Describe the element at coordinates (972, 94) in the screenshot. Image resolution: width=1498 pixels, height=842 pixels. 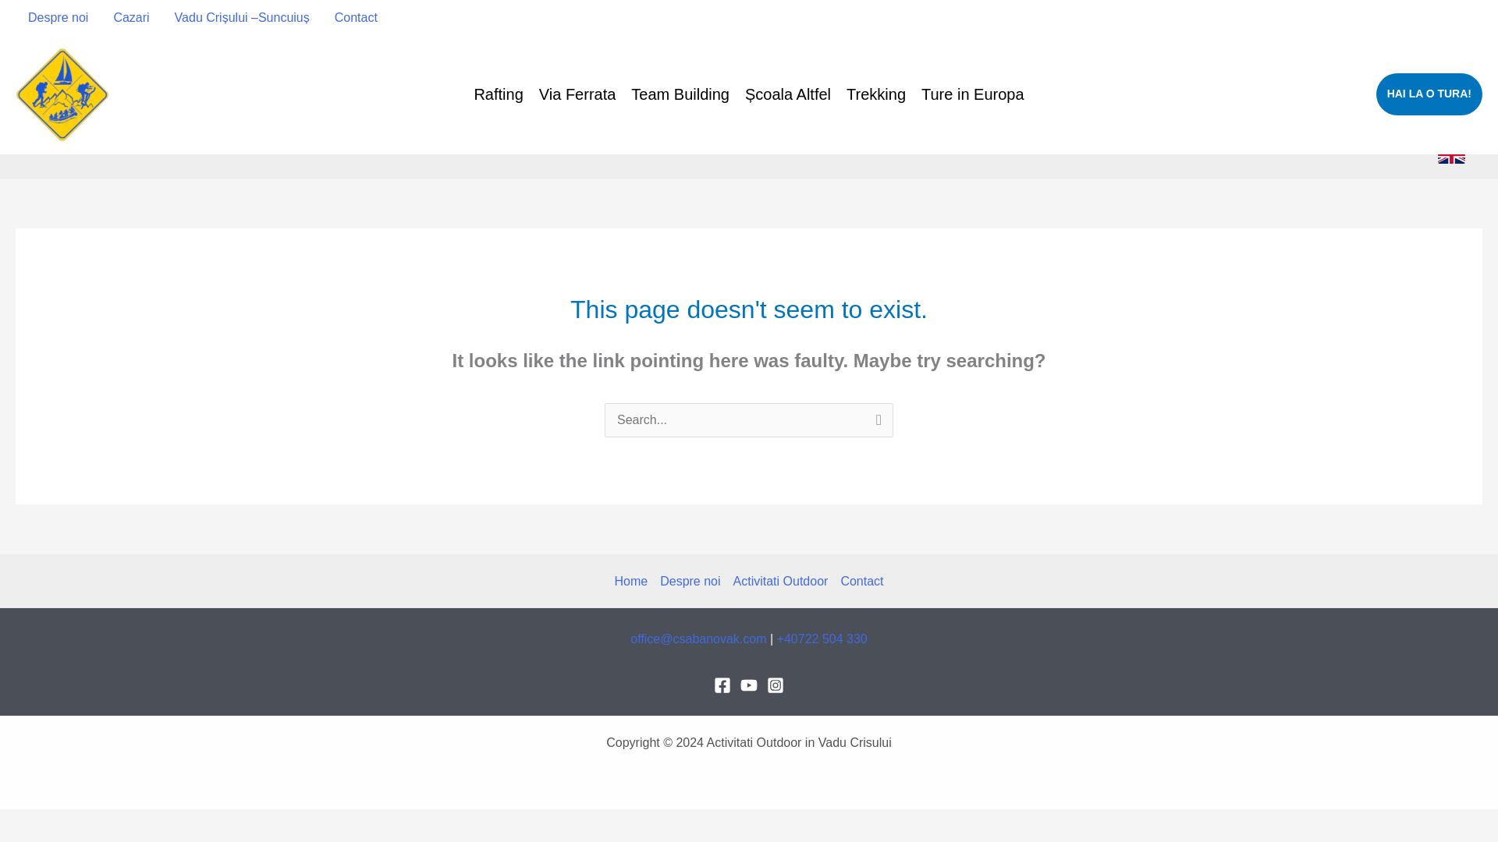
I see `Ture in Europa` at that location.